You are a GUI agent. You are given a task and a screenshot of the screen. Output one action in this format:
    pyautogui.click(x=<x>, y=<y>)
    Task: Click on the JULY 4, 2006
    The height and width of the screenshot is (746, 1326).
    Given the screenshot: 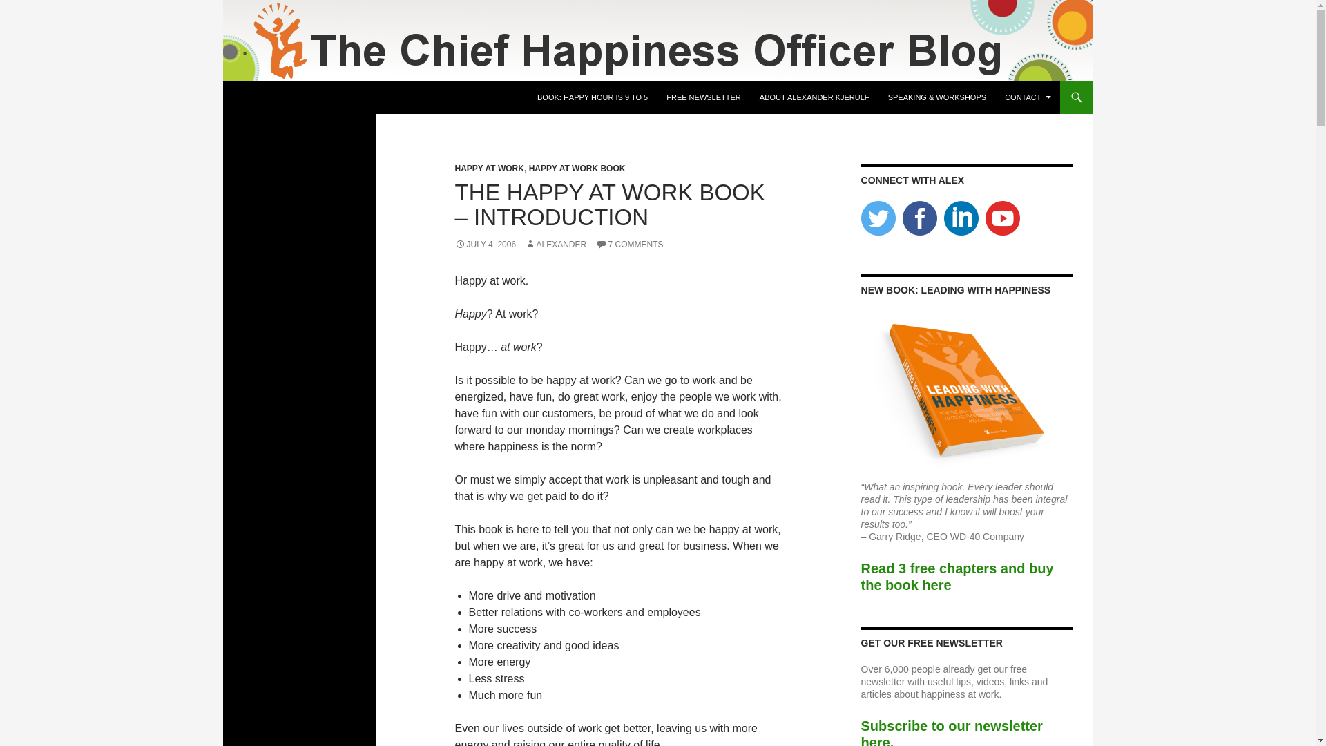 What is the action you would take?
    pyautogui.click(x=485, y=244)
    